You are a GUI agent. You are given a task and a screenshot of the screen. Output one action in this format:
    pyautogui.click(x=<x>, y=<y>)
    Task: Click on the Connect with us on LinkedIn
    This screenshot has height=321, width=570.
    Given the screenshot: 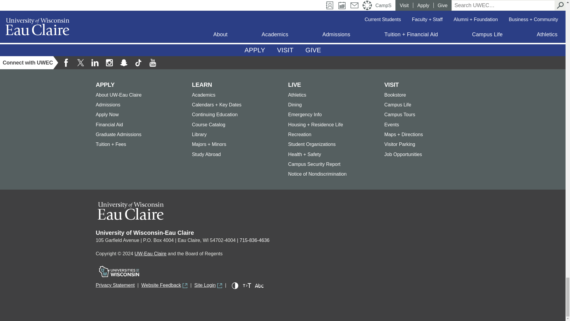 What is the action you would take?
    pyautogui.click(x=95, y=63)
    